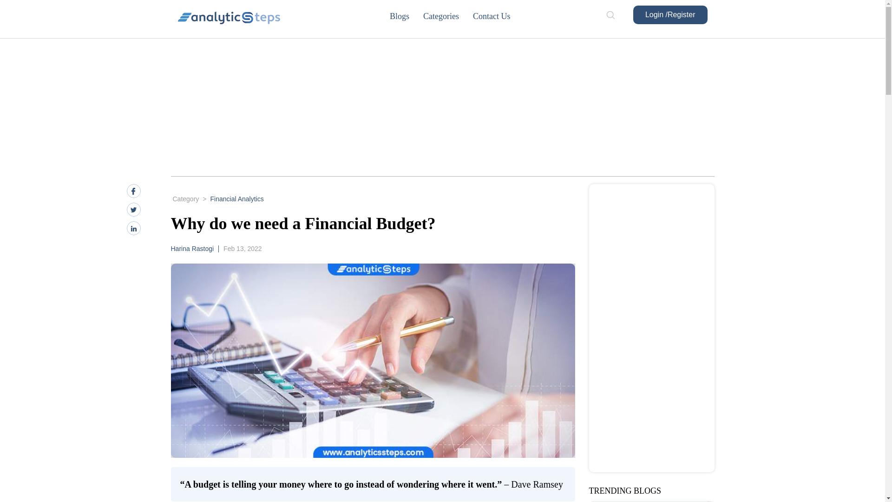 Image resolution: width=892 pixels, height=502 pixels. I want to click on Blogs, so click(406, 16).